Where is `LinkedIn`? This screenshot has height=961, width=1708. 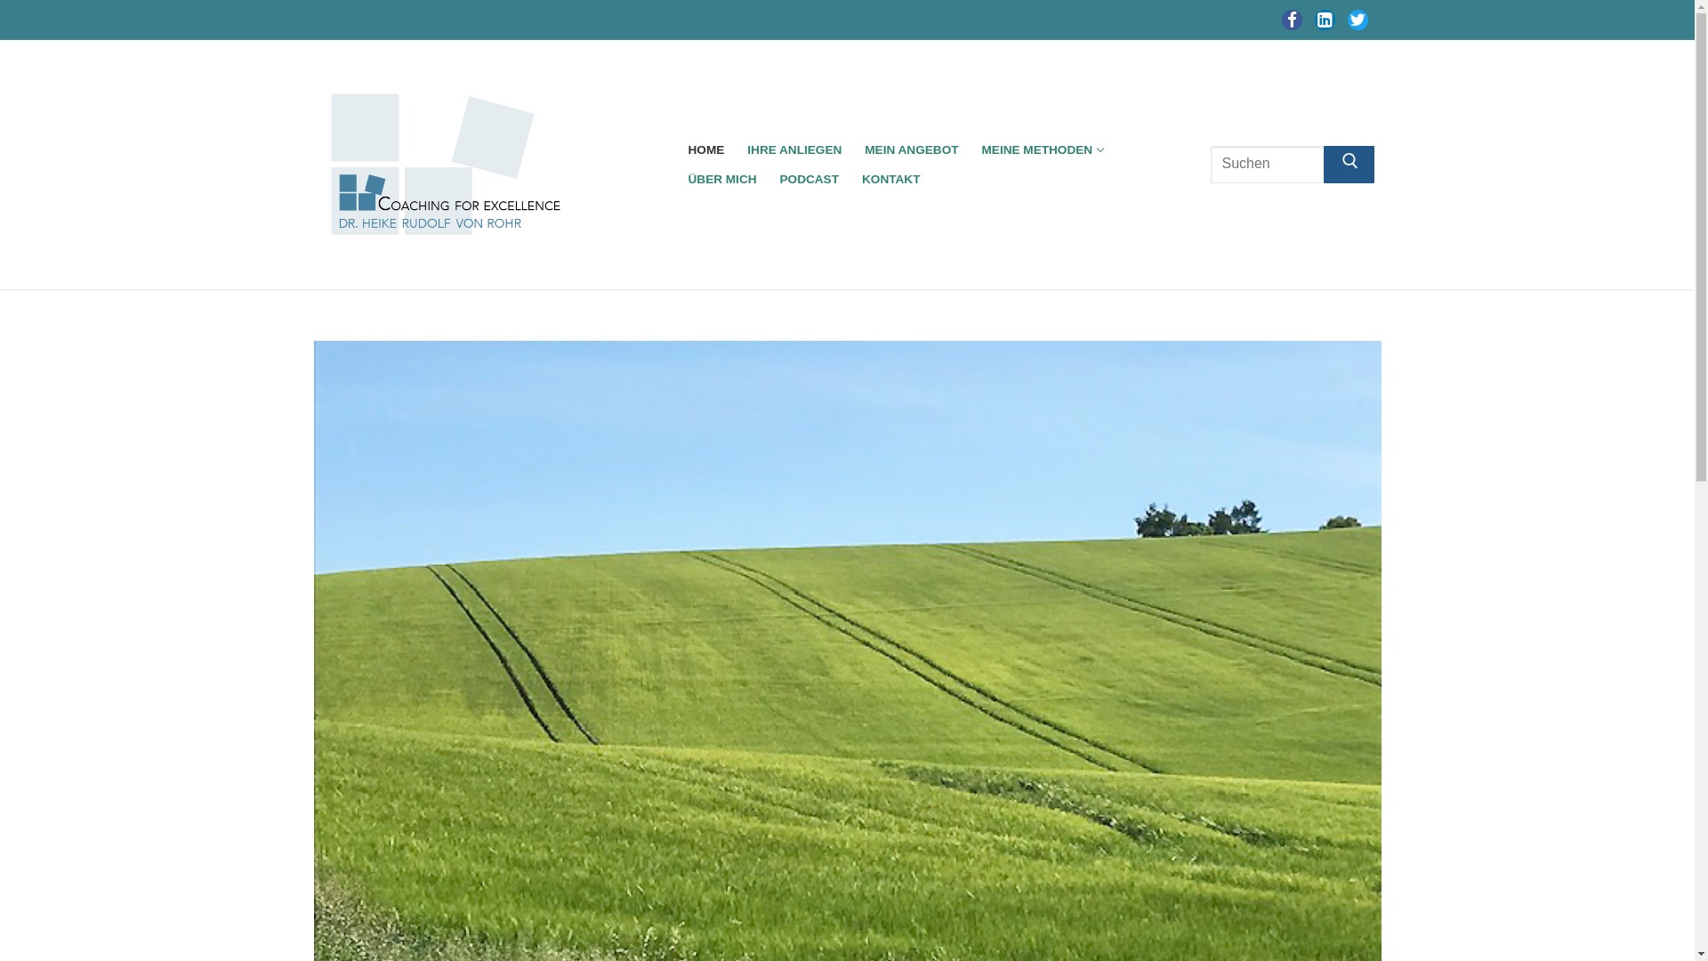 LinkedIn is located at coordinates (1325, 20).